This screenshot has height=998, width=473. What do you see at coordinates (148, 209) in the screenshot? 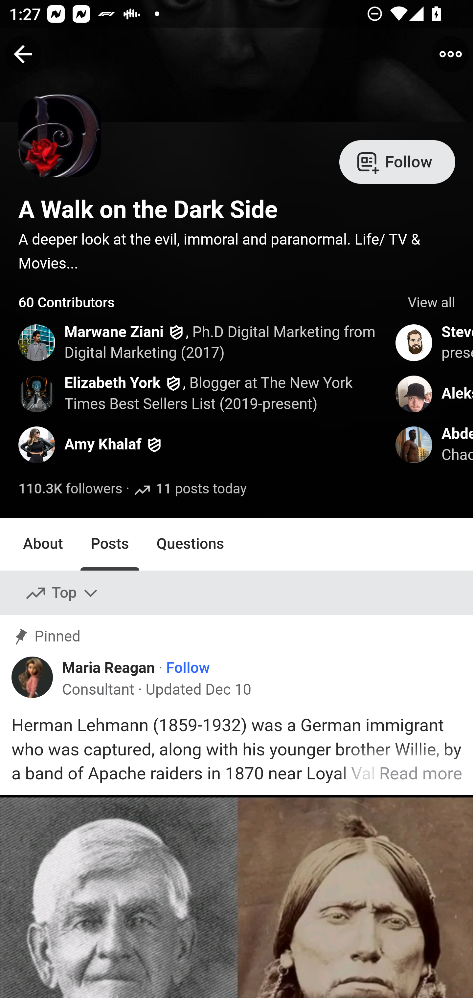
I see `A Walk on the Dark Side` at bounding box center [148, 209].